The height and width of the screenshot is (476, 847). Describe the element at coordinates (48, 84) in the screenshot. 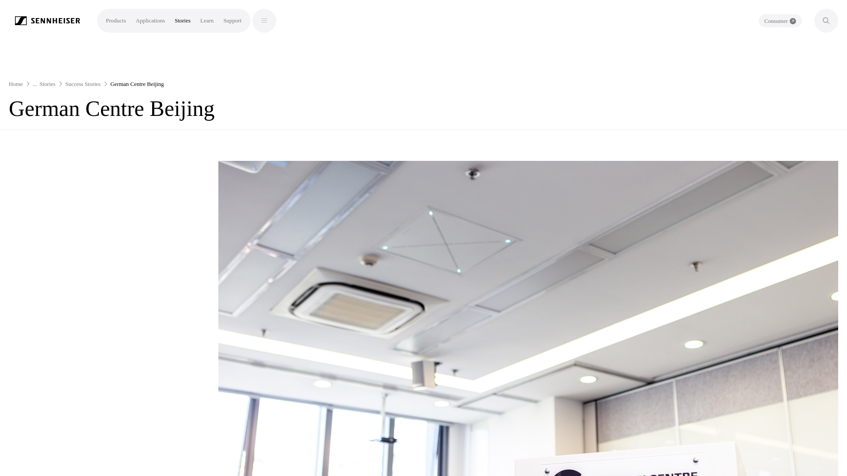

I see `Stories` at that location.